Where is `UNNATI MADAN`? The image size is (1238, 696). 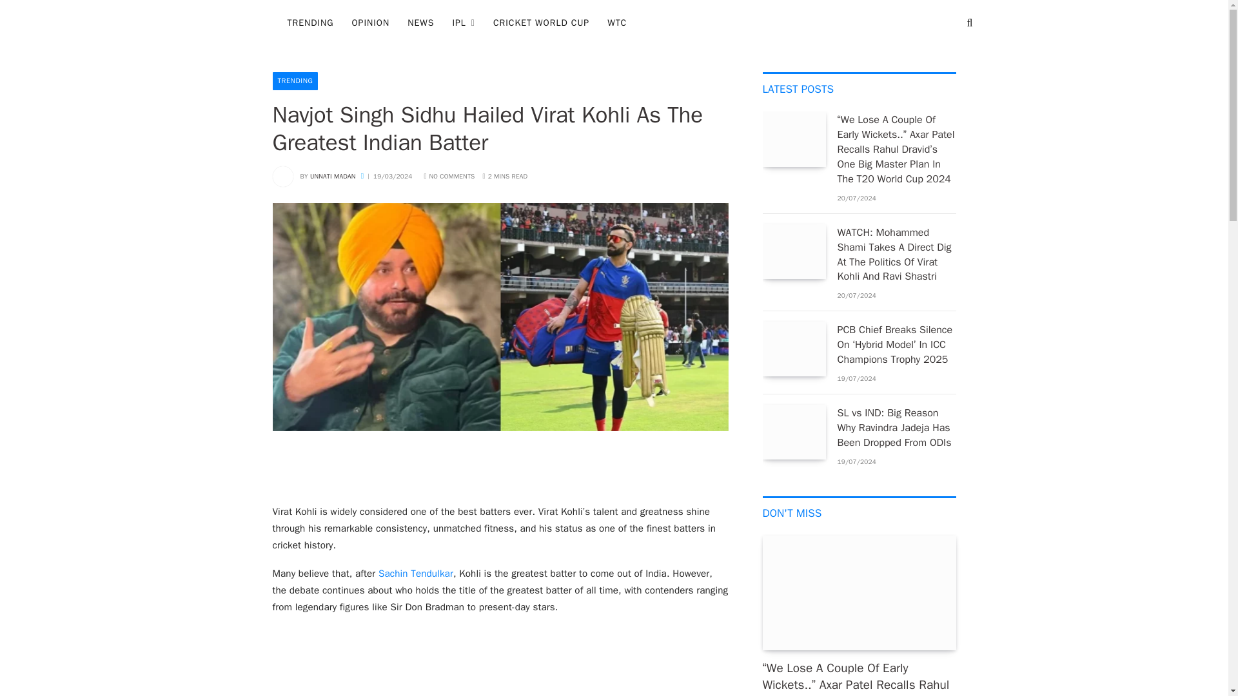
UNNATI MADAN is located at coordinates (333, 175).